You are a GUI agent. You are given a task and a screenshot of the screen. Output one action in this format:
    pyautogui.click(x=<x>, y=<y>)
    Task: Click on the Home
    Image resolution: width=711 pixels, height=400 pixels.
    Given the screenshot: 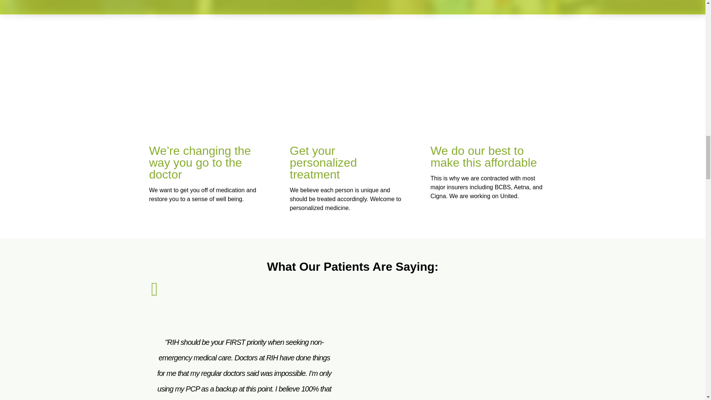 What is the action you would take?
    pyautogui.click(x=464, y=351)
    